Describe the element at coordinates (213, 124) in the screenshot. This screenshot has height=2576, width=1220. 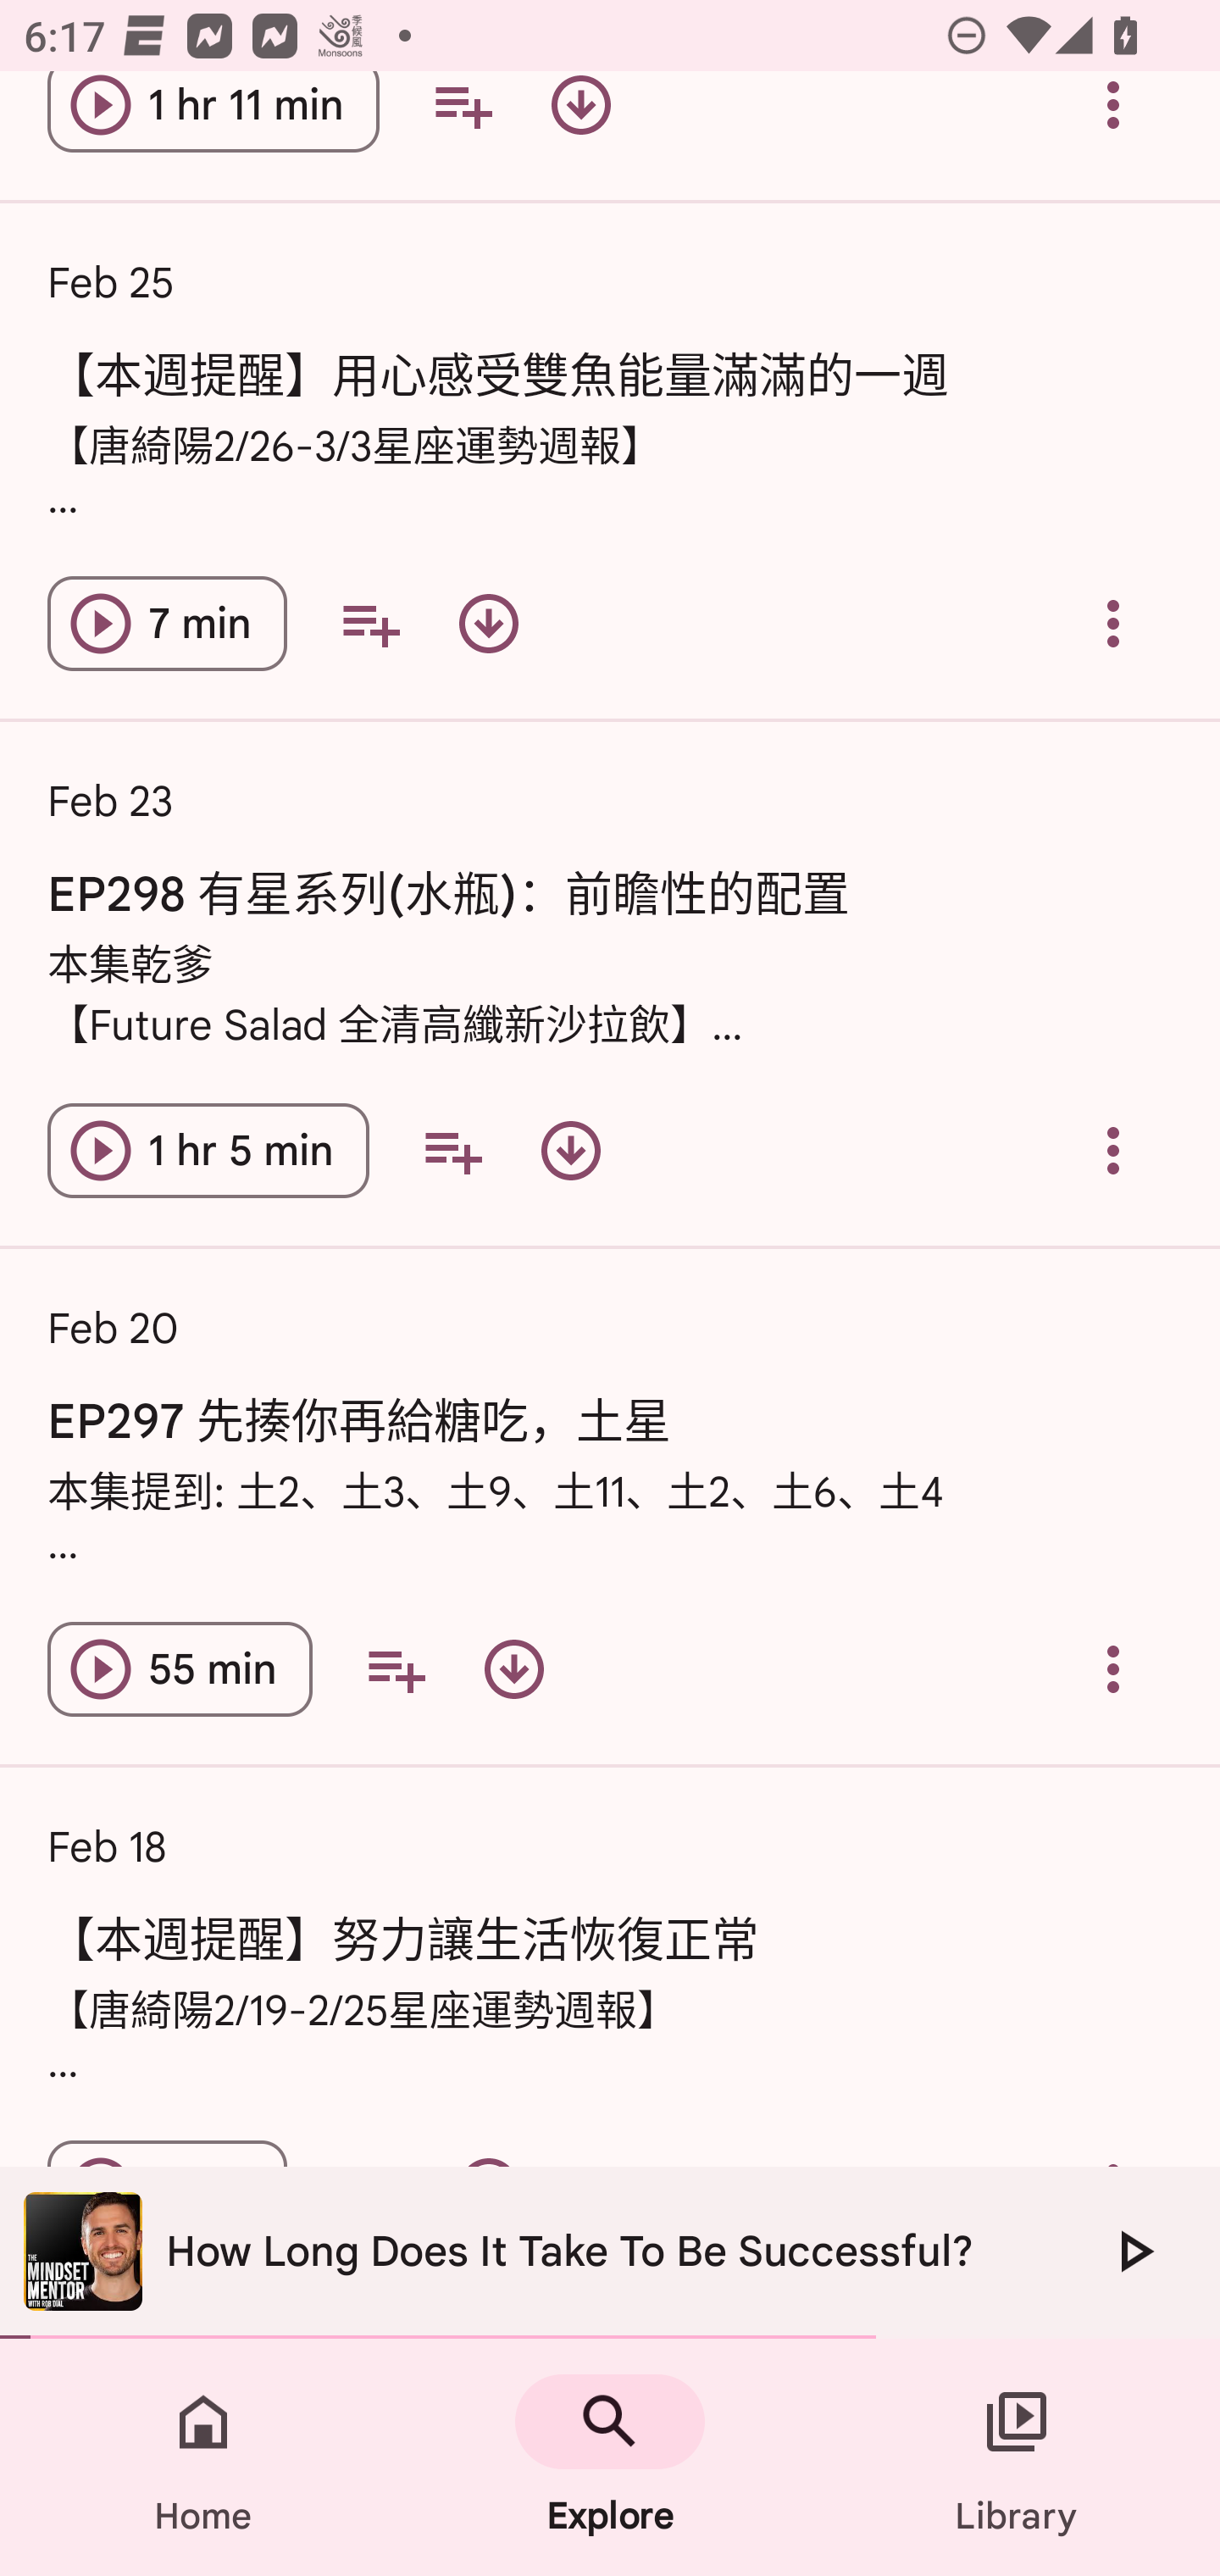
I see `Play episode EP299 水星進雙魚的讀空氣指南 1 hr 11 min` at that location.